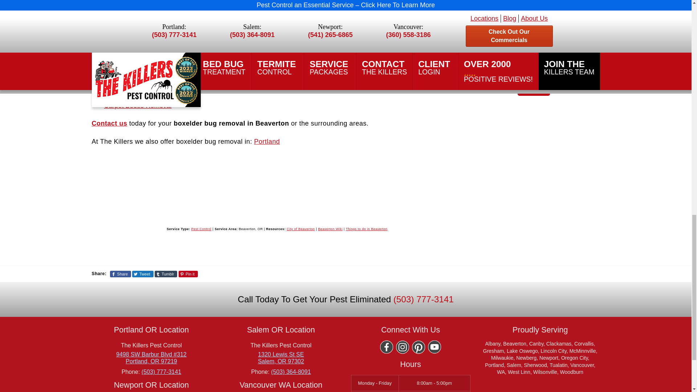 This screenshot has height=392, width=697. What do you see at coordinates (143, 274) in the screenshot?
I see `Tweet` at bounding box center [143, 274].